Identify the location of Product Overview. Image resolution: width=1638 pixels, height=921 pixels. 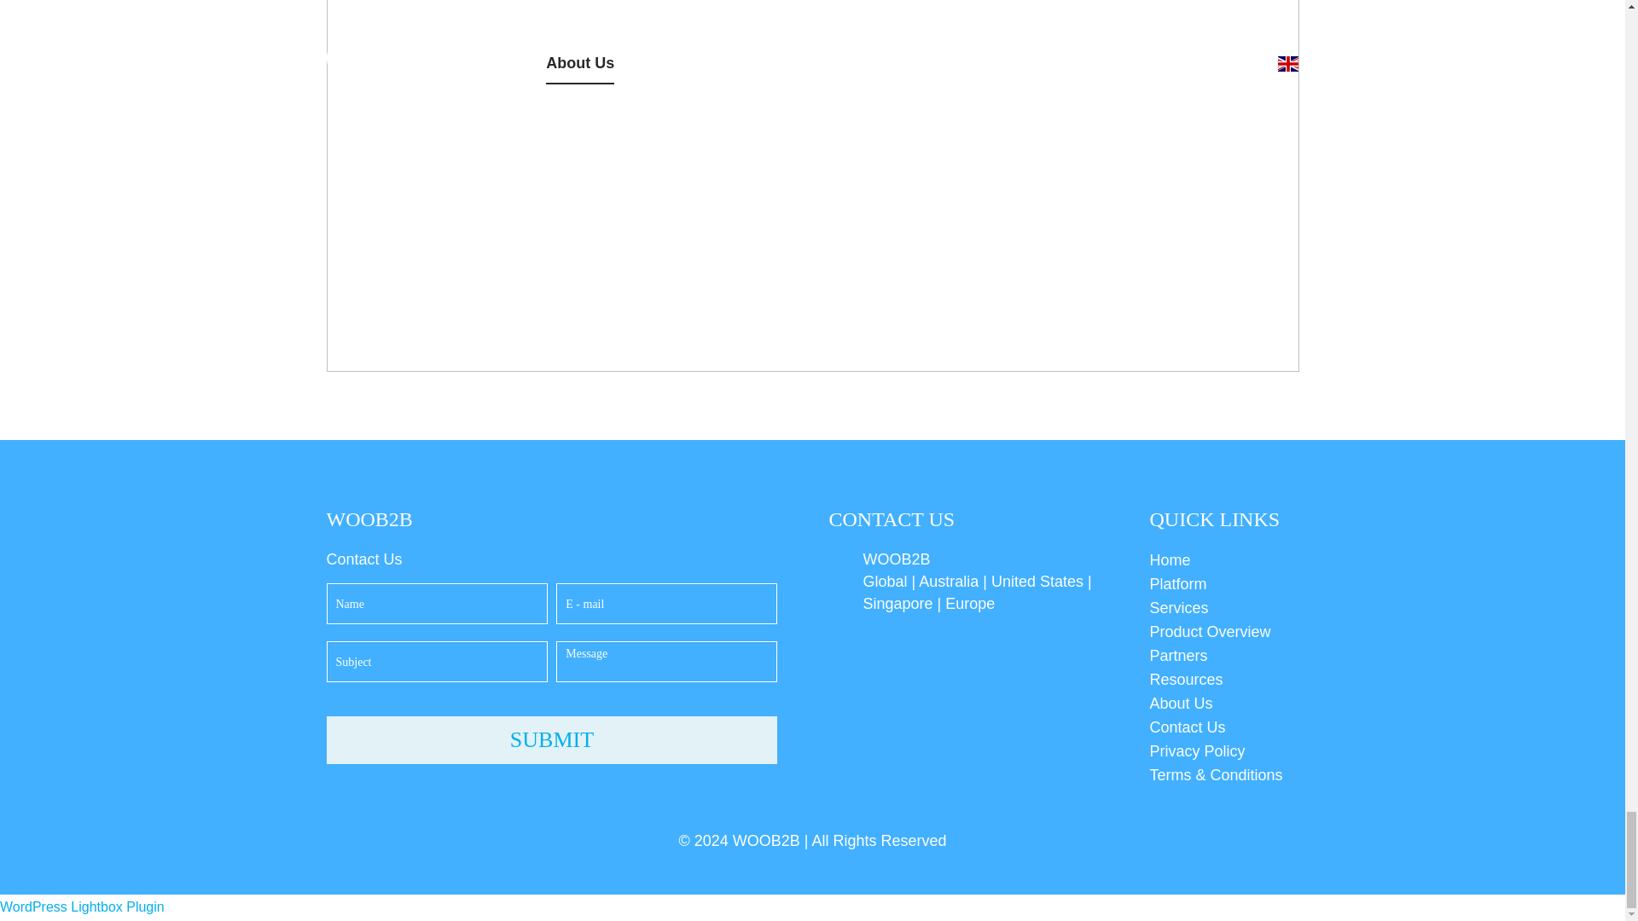
(1223, 631).